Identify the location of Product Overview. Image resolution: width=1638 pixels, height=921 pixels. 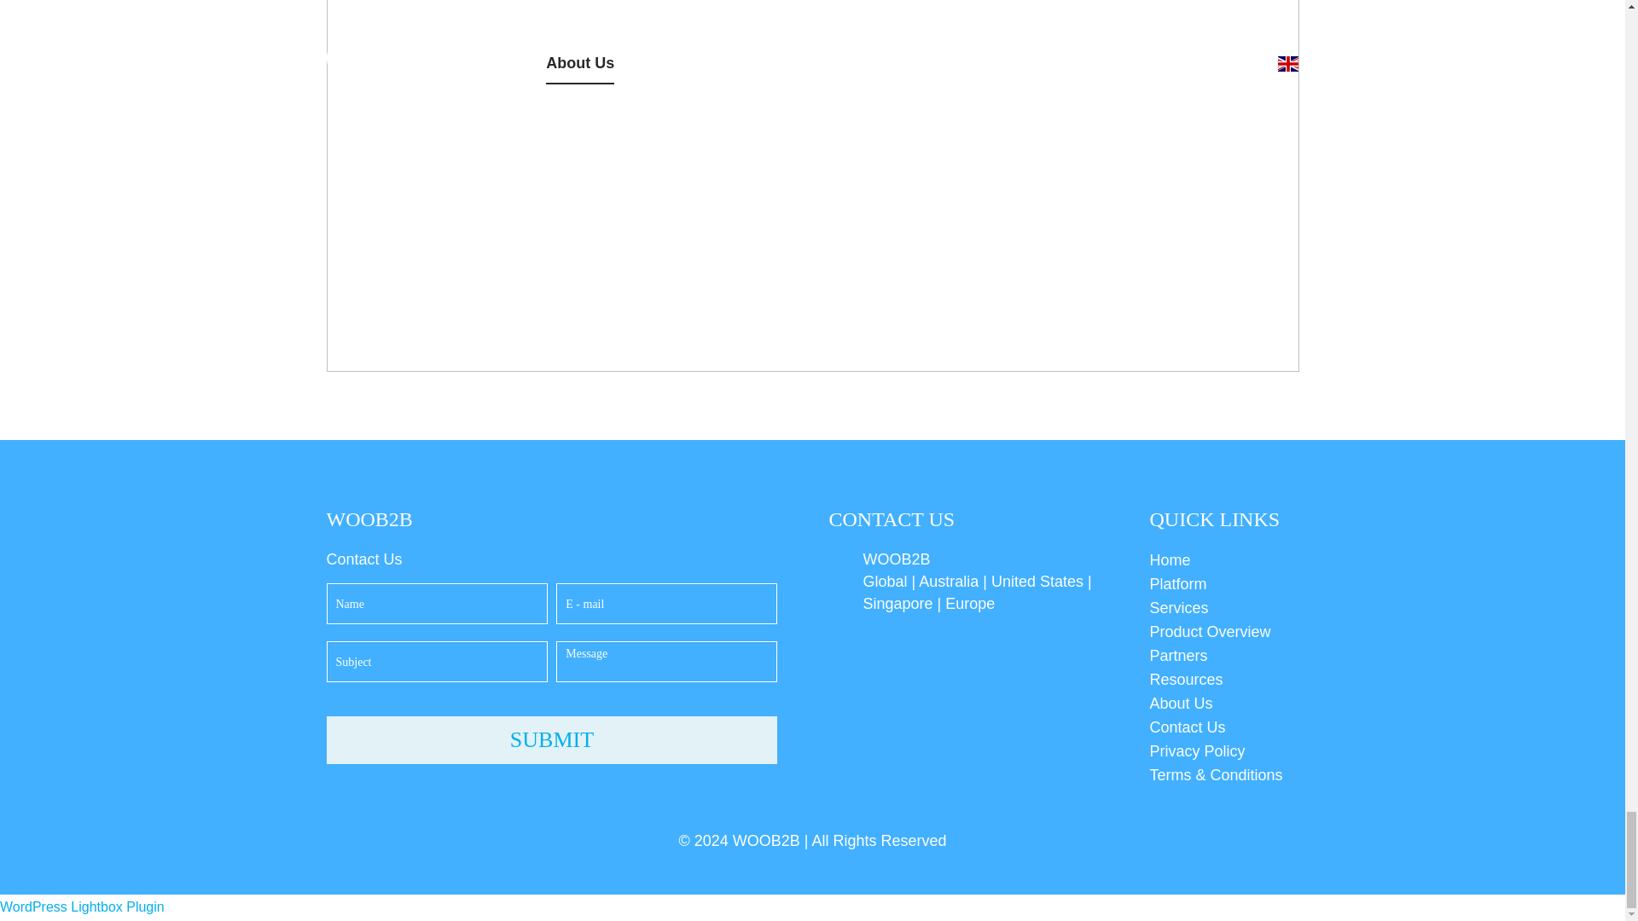
(1223, 631).